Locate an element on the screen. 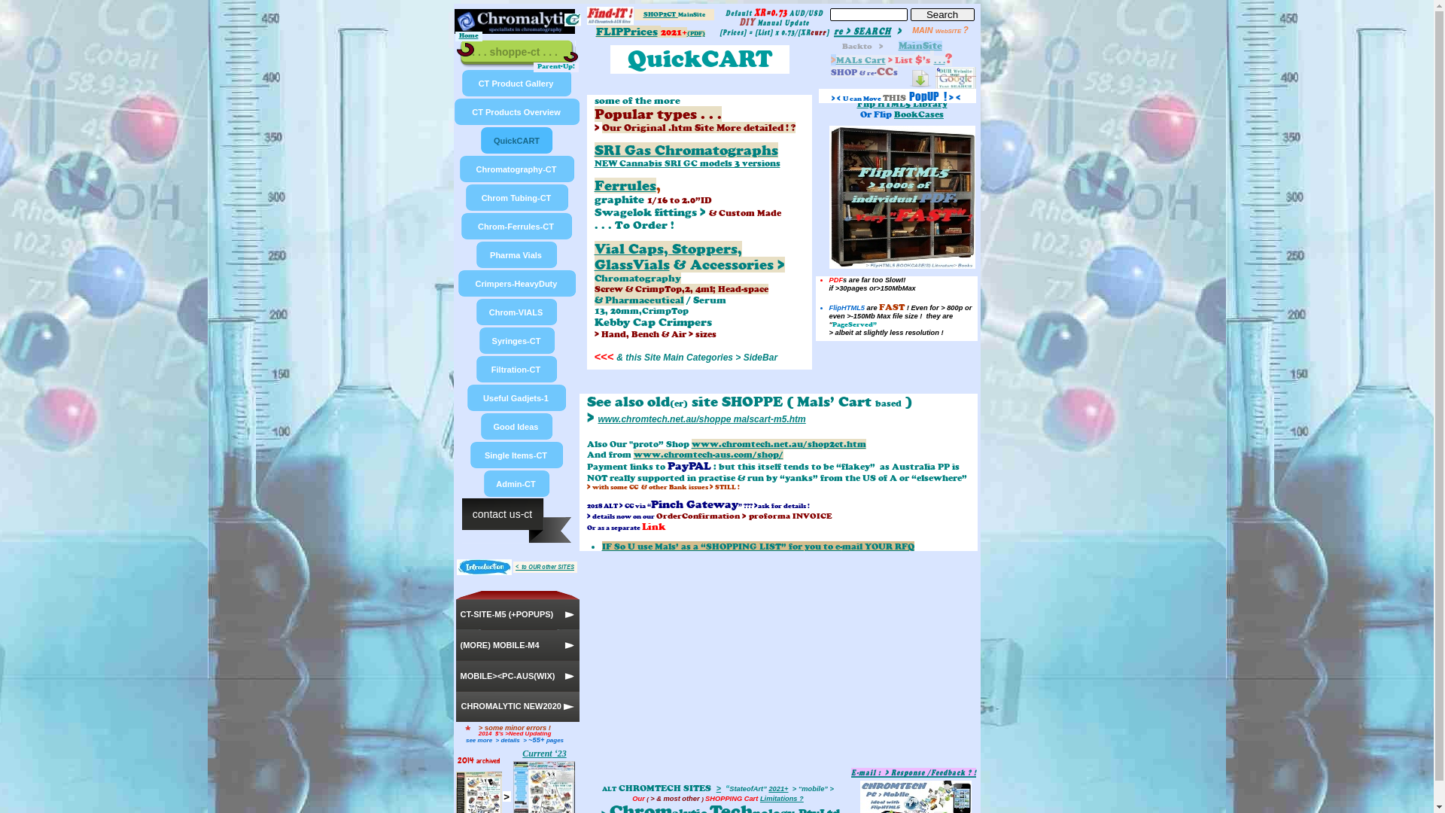 This screenshot has height=813, width=1445. CT Logo > Chromtech is located at coordinates (573, 20).